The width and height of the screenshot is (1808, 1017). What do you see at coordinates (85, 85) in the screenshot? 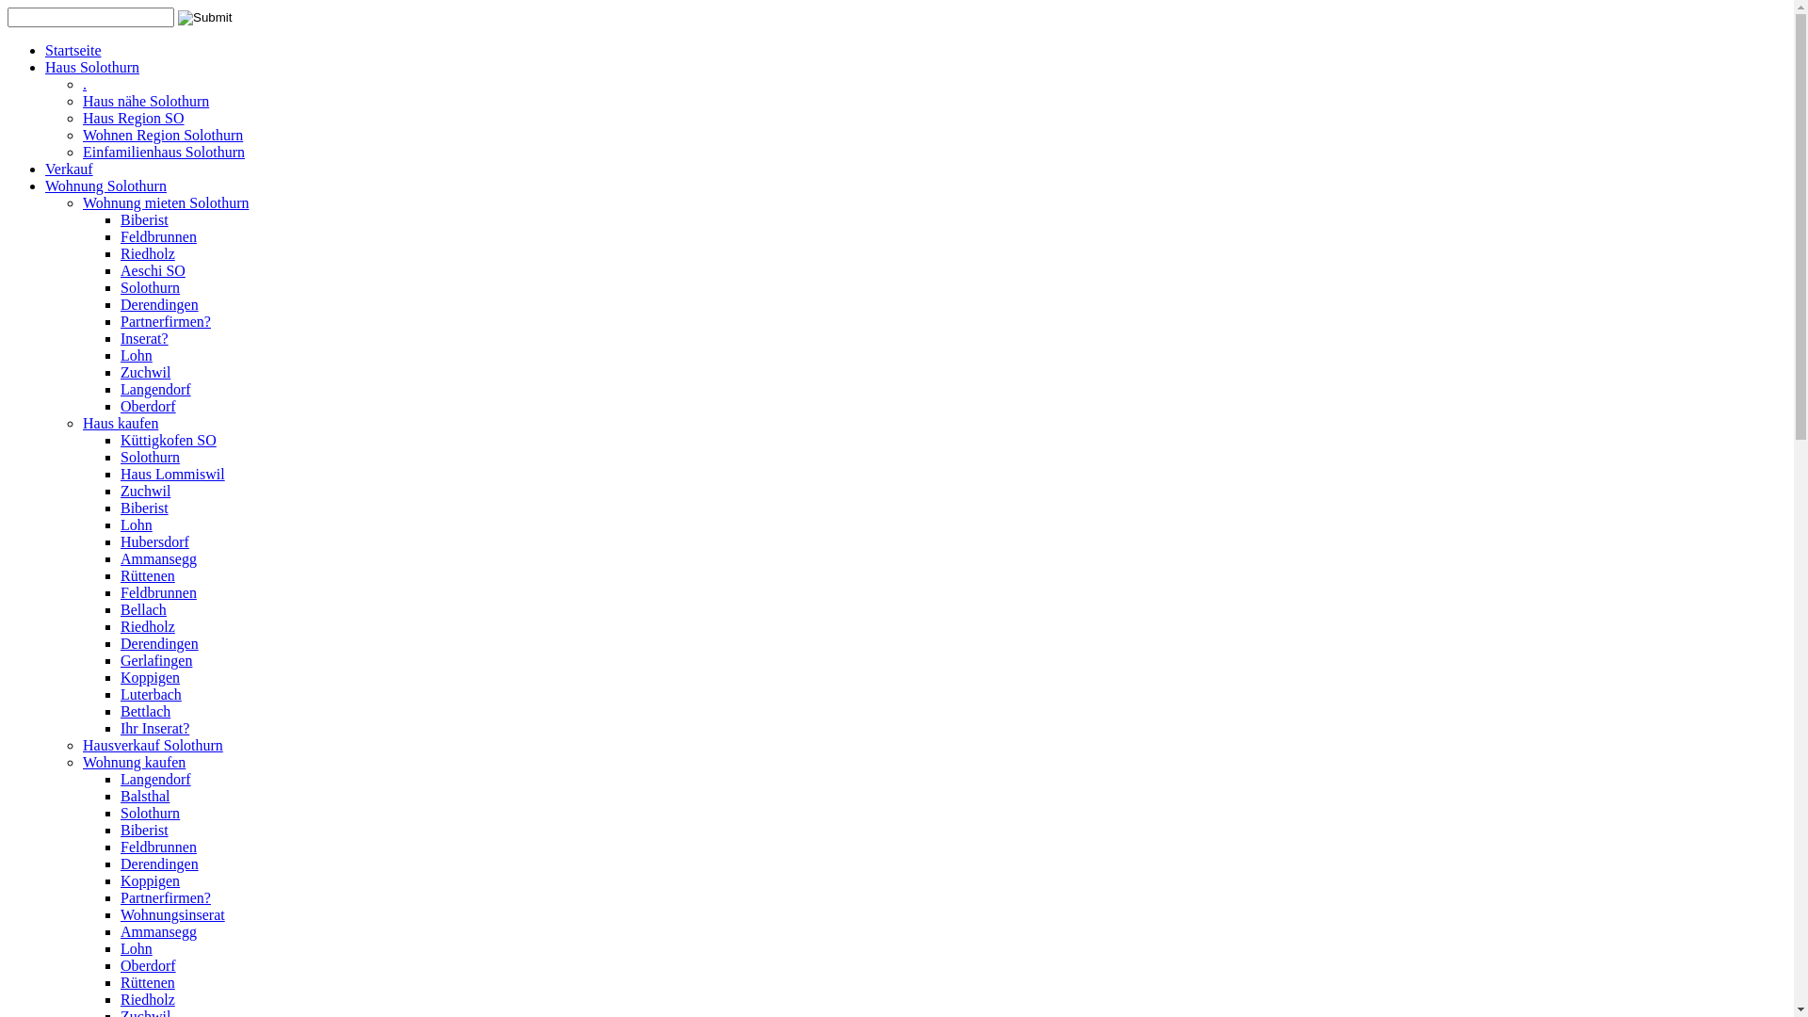
I see `.` at bounding box center [85, 85].